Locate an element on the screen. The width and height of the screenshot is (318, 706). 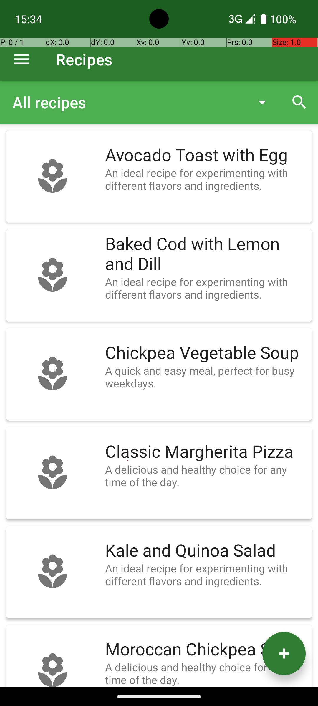
Kale and Quinoa Salad is located at coordinates (206, 551).